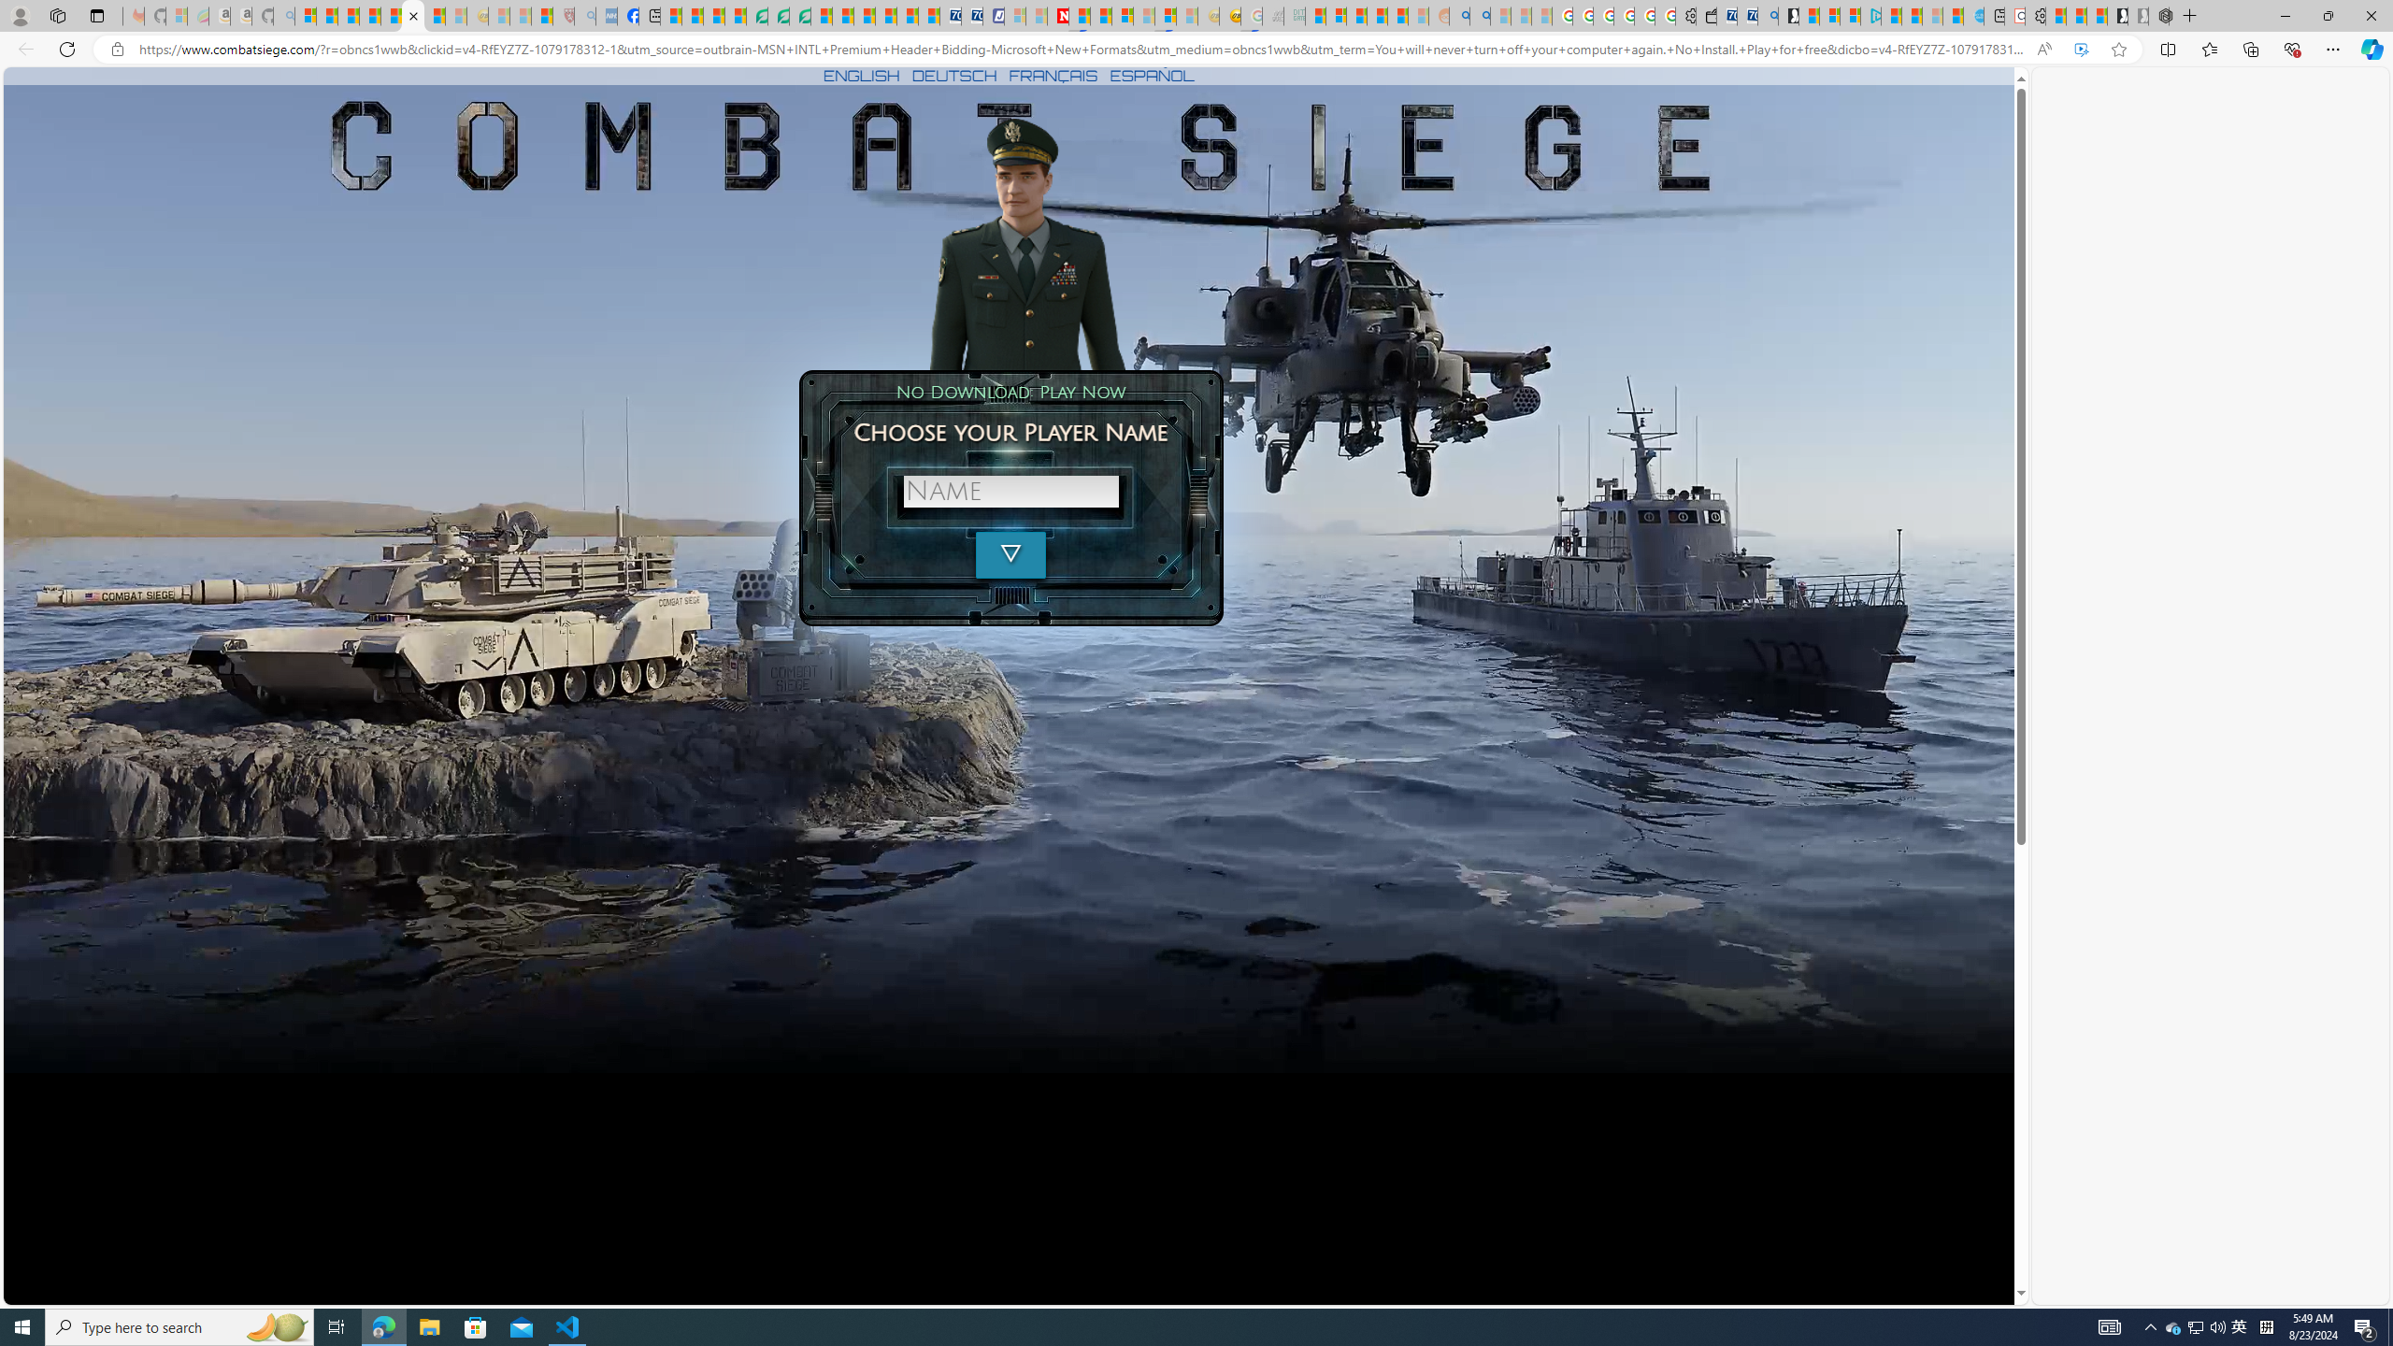 The image size is (2393, 1346). I want to click on DEUTSCH, so click(954, 75).